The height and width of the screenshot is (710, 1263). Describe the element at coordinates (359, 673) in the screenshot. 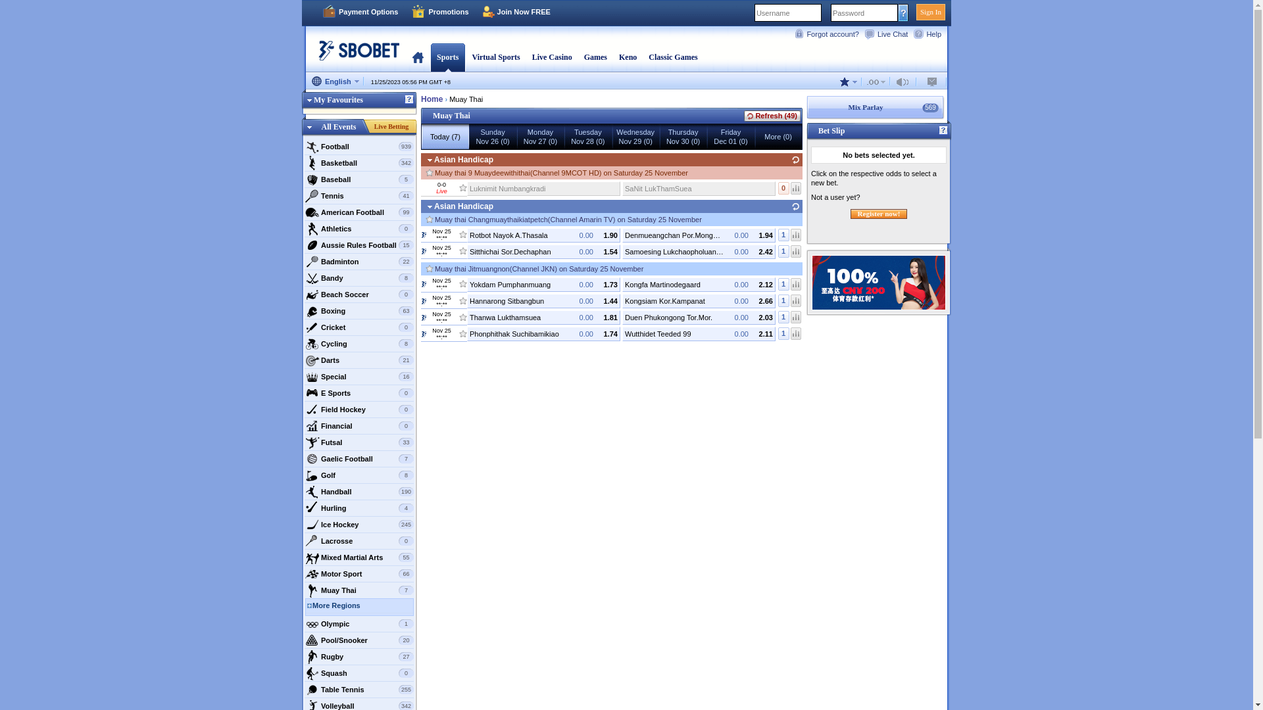

I see `Squash
0` at that location.